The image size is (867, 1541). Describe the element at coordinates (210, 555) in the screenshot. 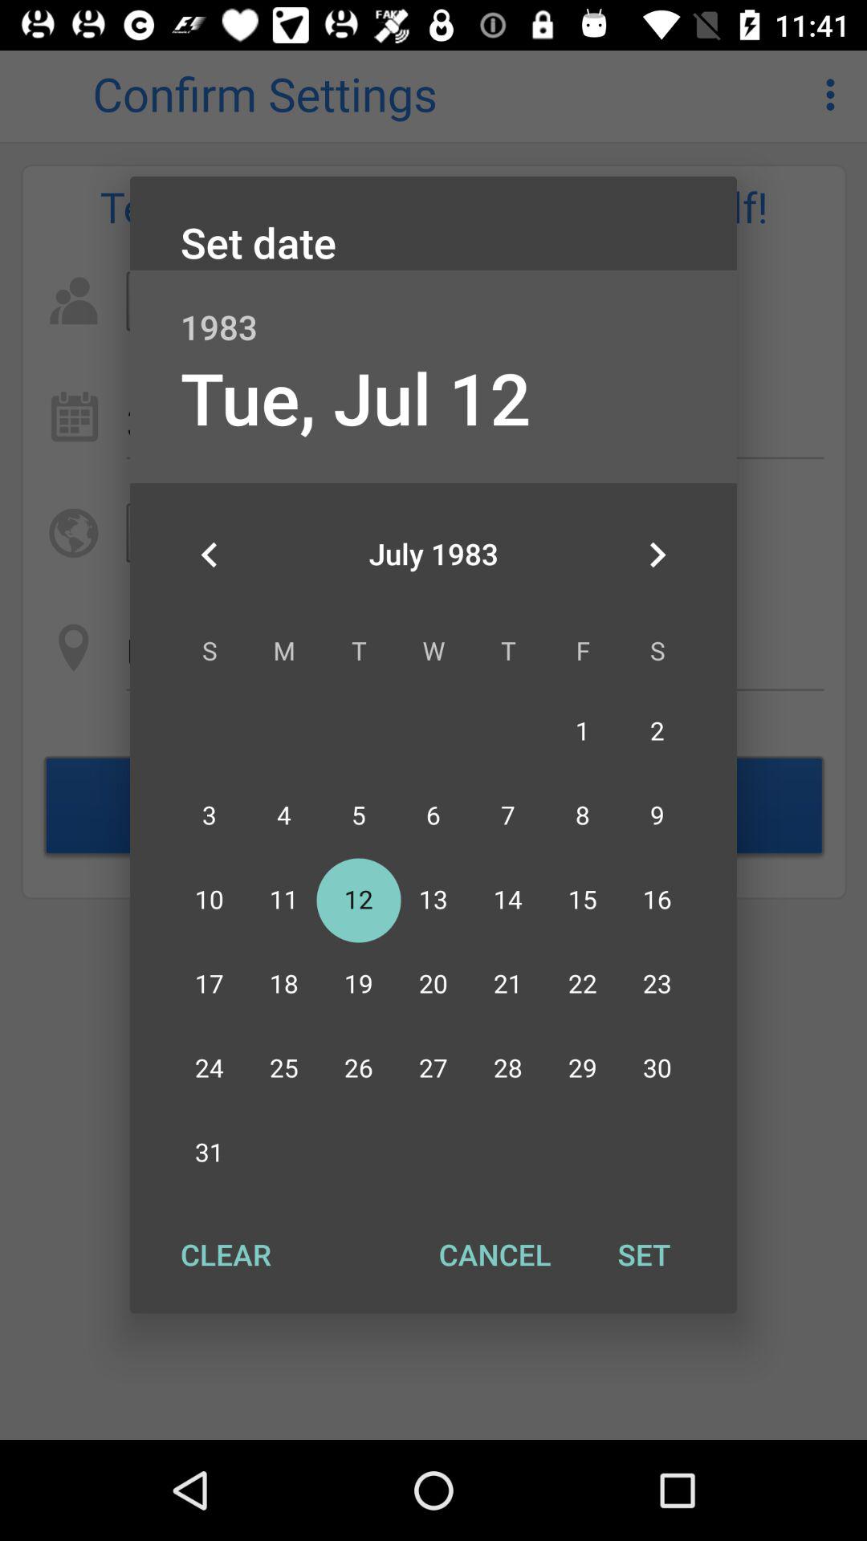

I see `open the icon on the left` at that location.